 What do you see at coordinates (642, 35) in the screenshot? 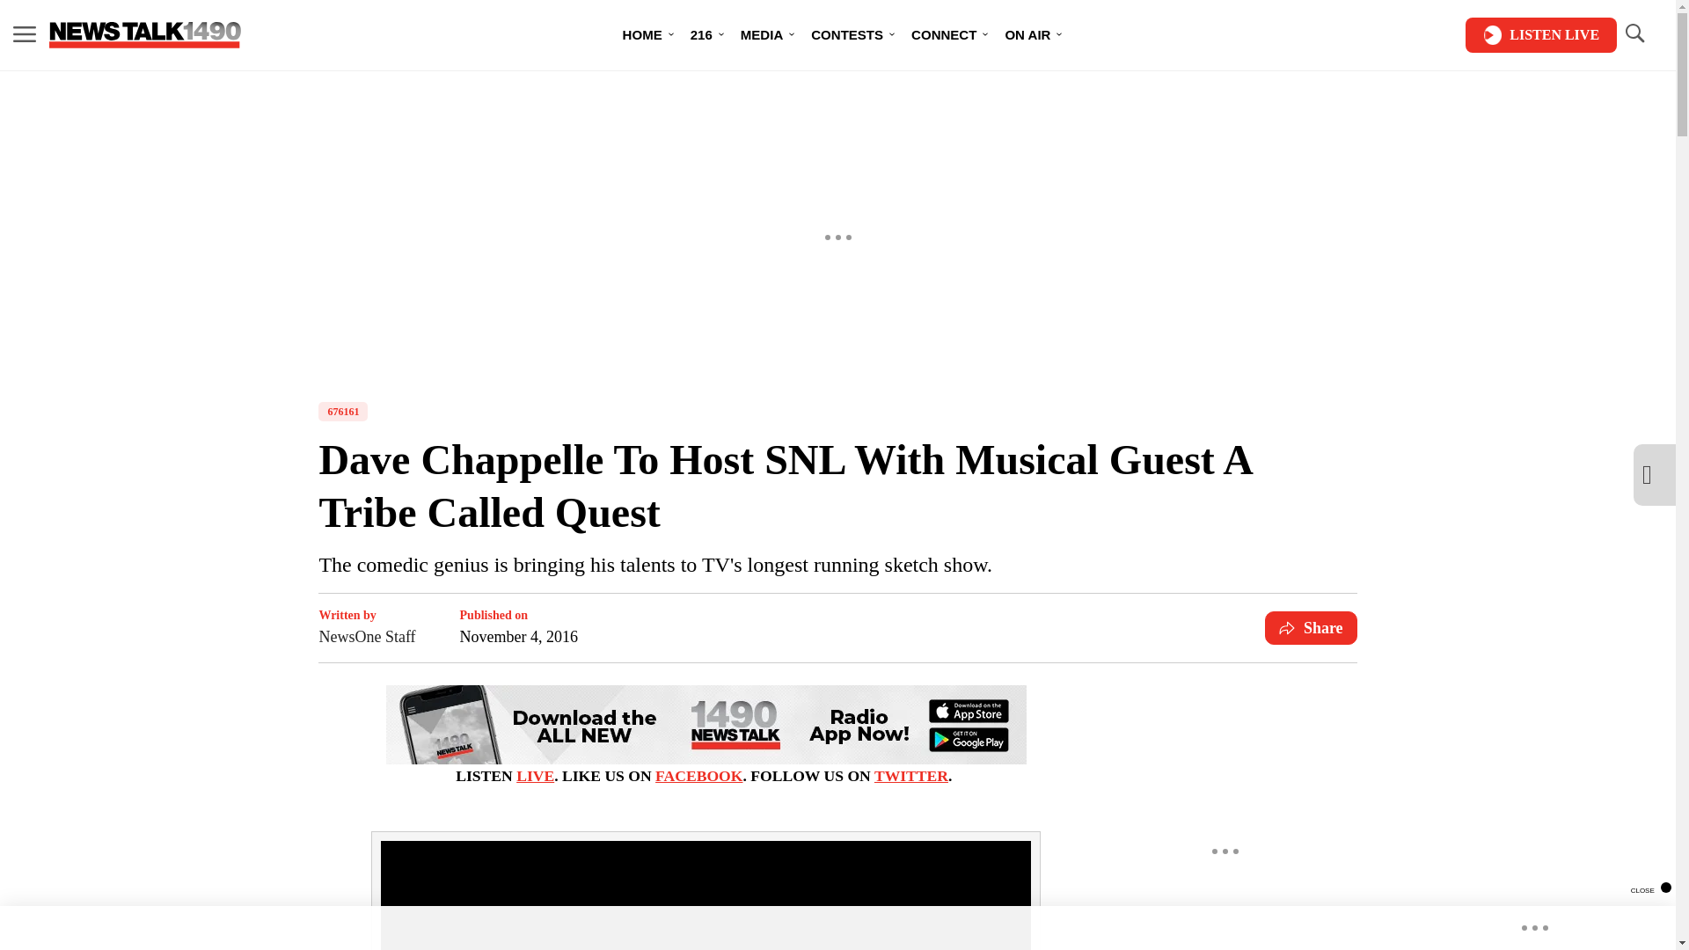
I see `HOME` at bounding box center [642, 35].